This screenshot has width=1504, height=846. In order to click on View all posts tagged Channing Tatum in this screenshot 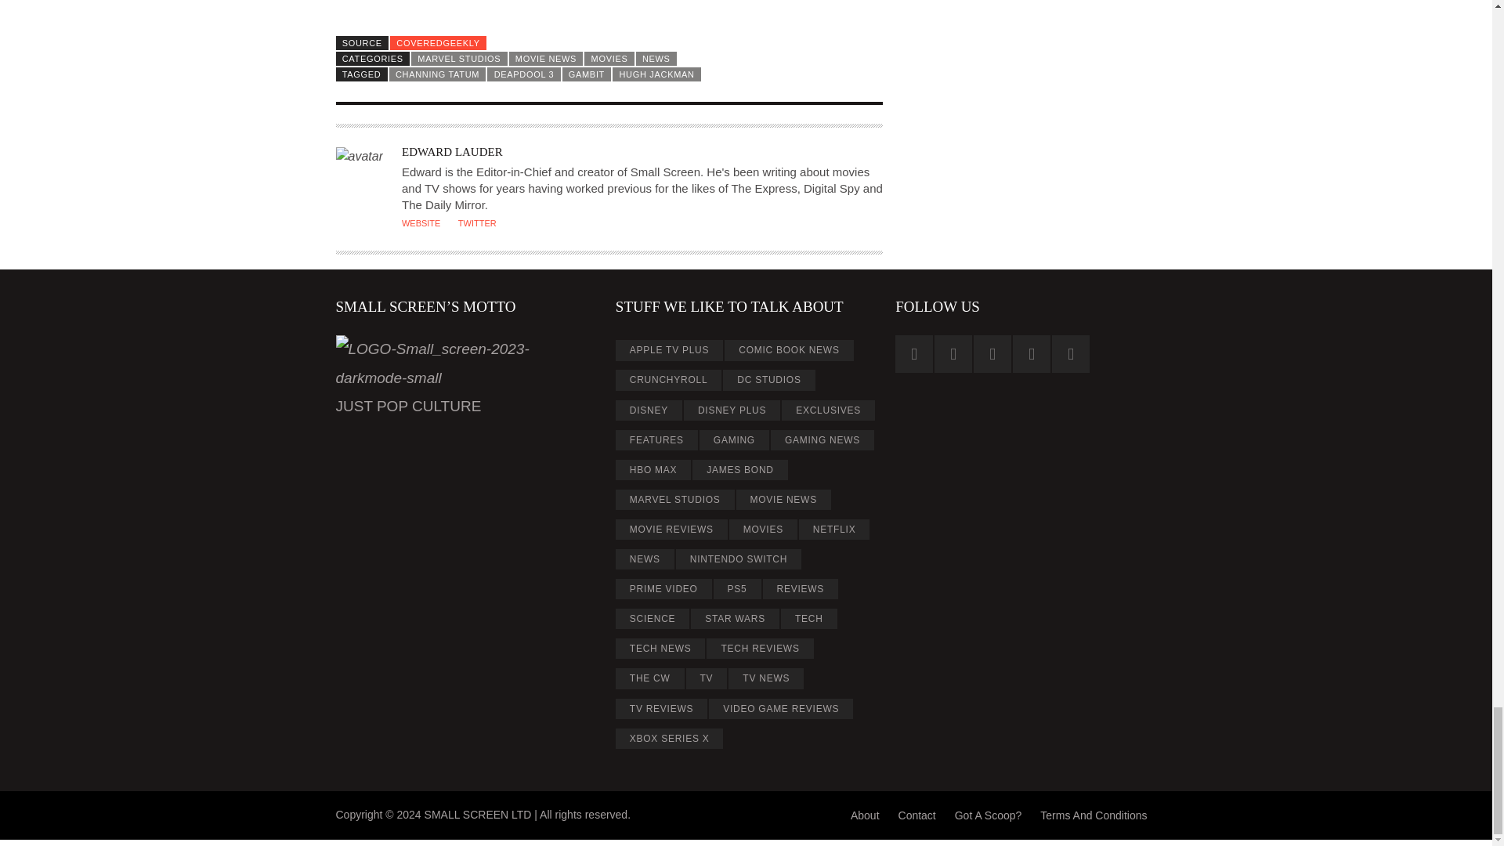, I will do `click(437, 74)`.